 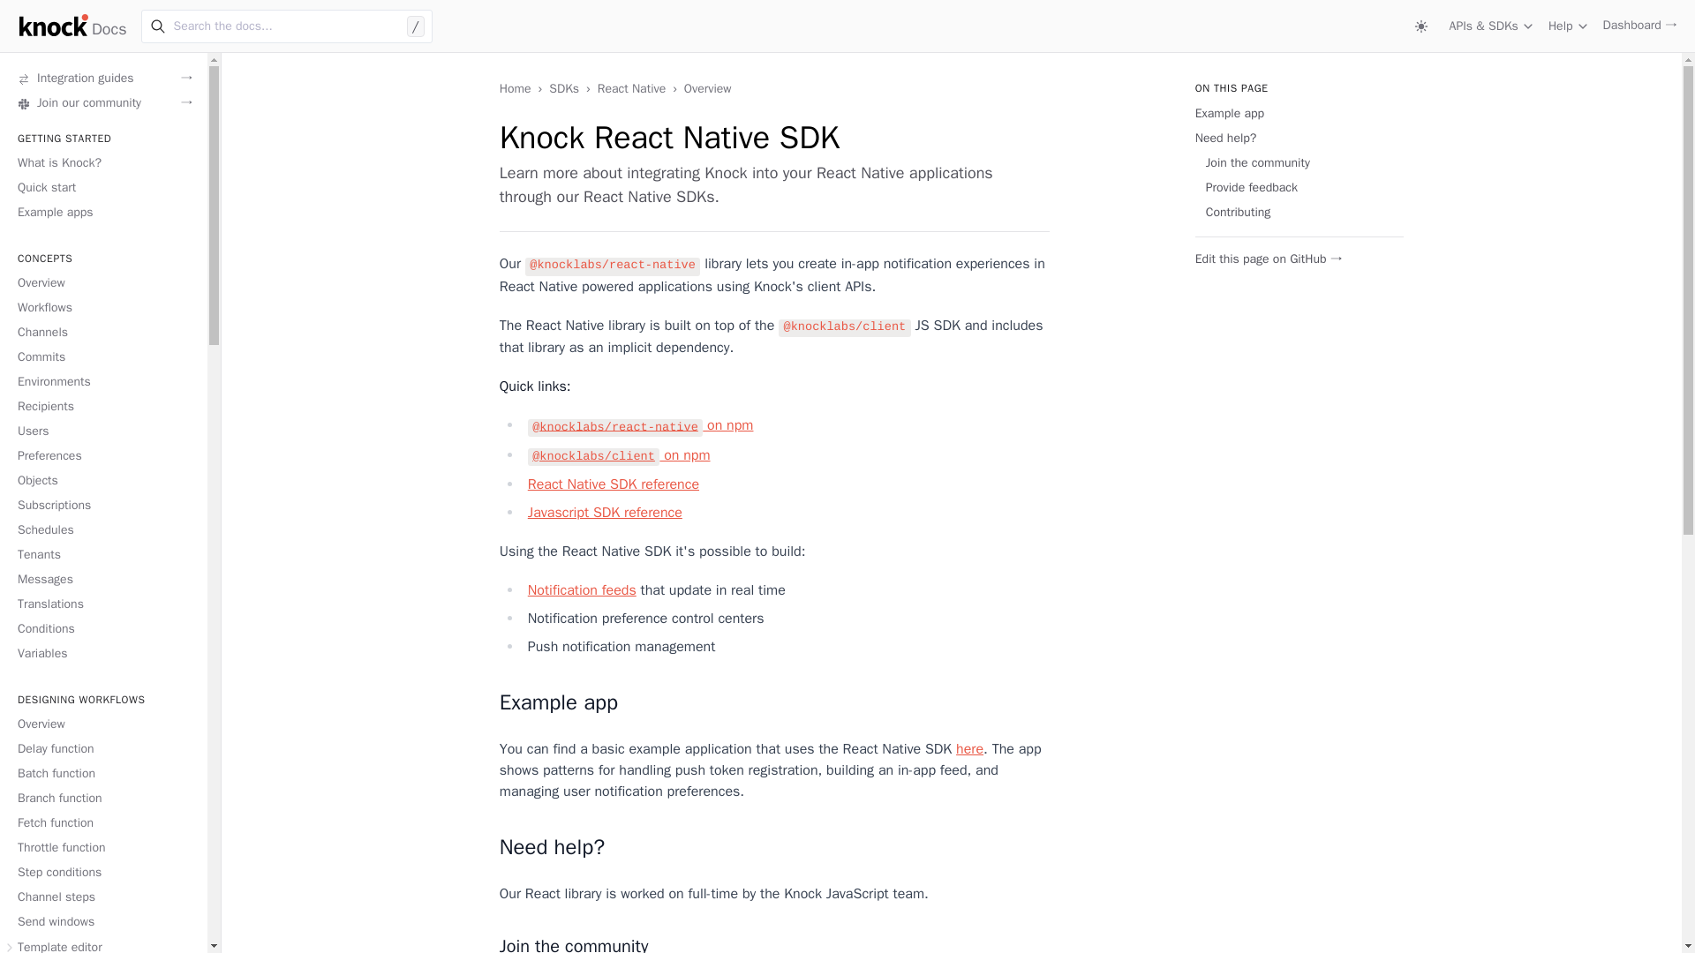 I want to click on Overview, so click(x=41, y=284).